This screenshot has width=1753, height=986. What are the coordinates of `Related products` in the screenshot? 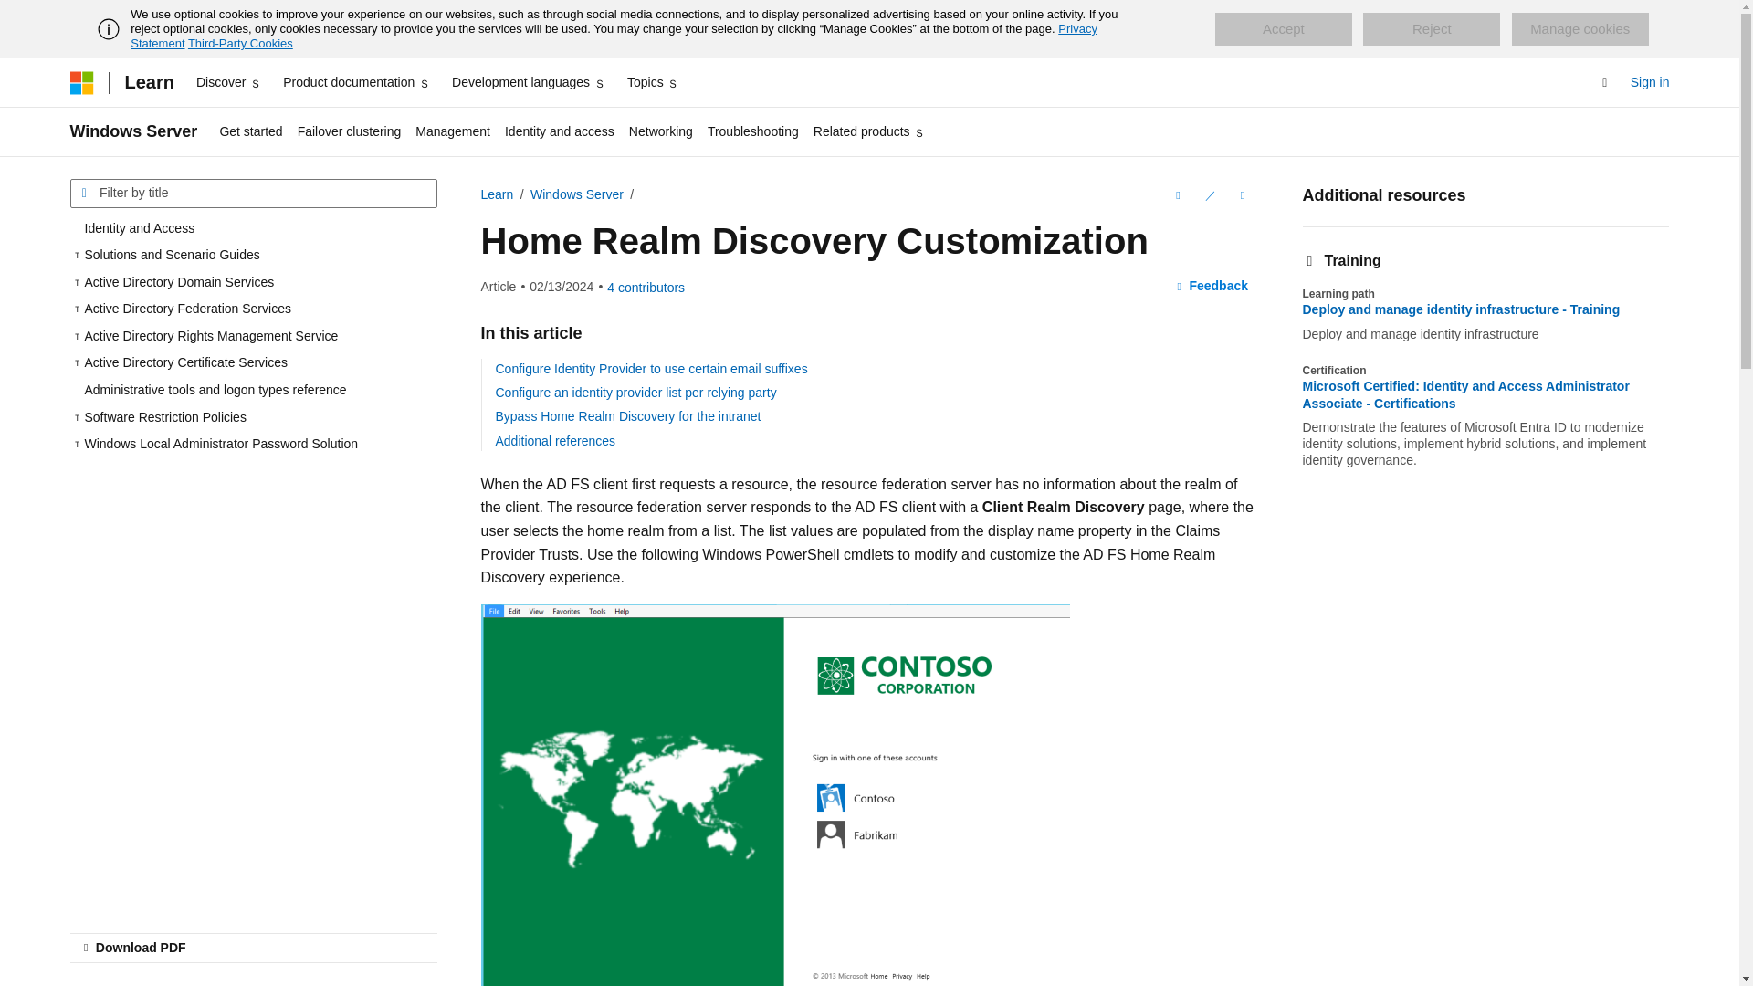 It's located at (869, 131).